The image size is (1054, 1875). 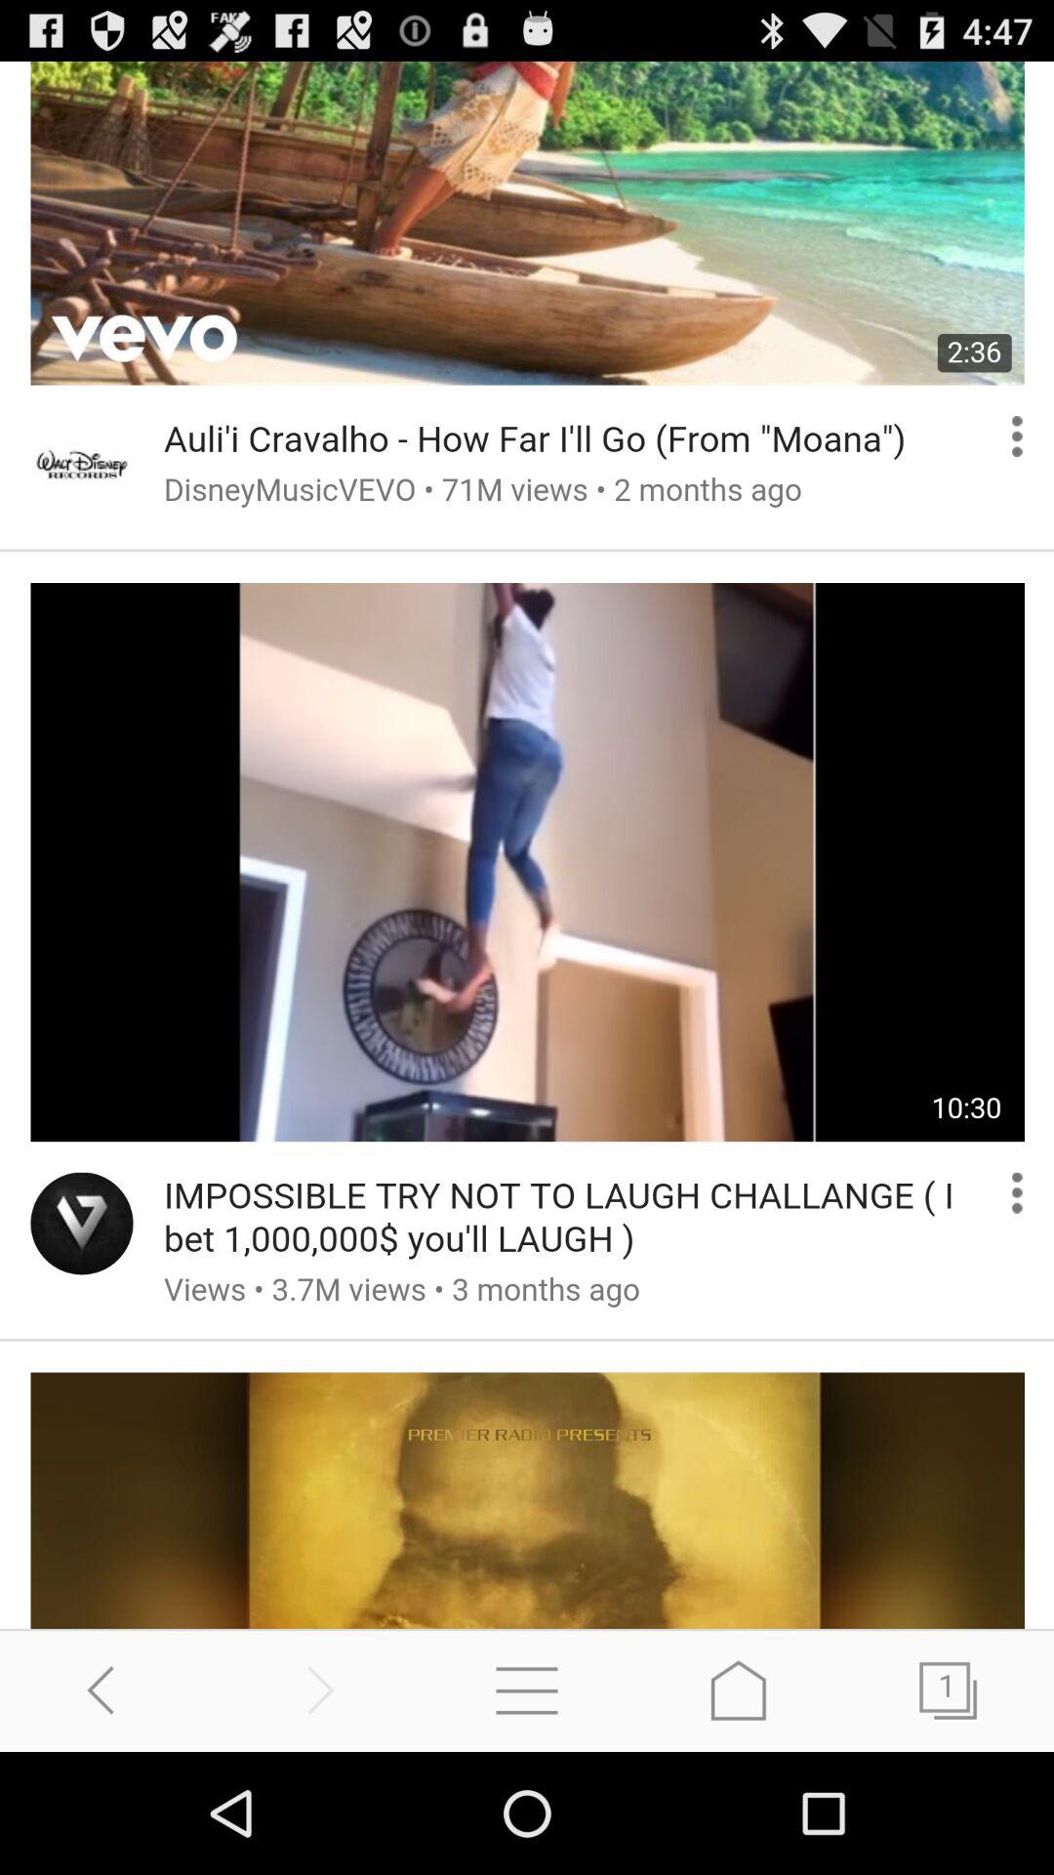 I want to click on opens video, so click(x=527, y=846).